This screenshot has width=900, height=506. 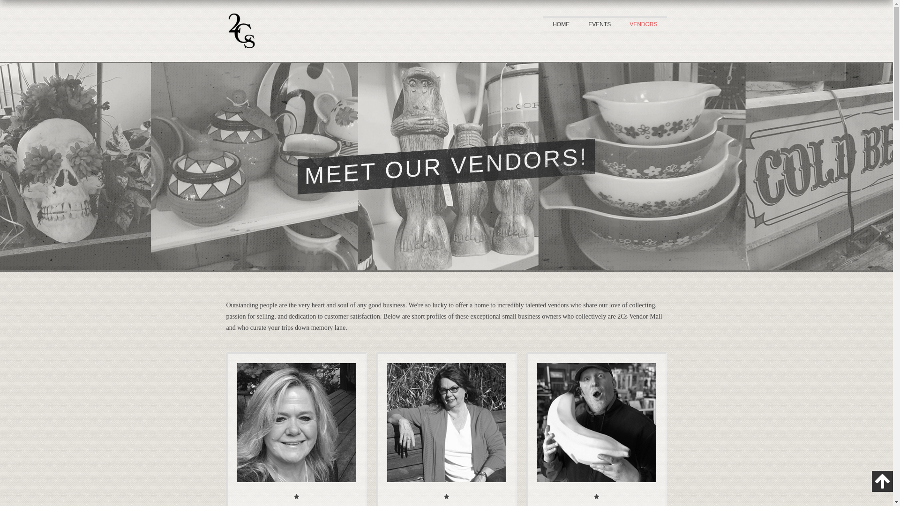 What do you see at coordinates (600, 24) in the screenshot?
I see `EVENTS` at bounding box center [600, 24].